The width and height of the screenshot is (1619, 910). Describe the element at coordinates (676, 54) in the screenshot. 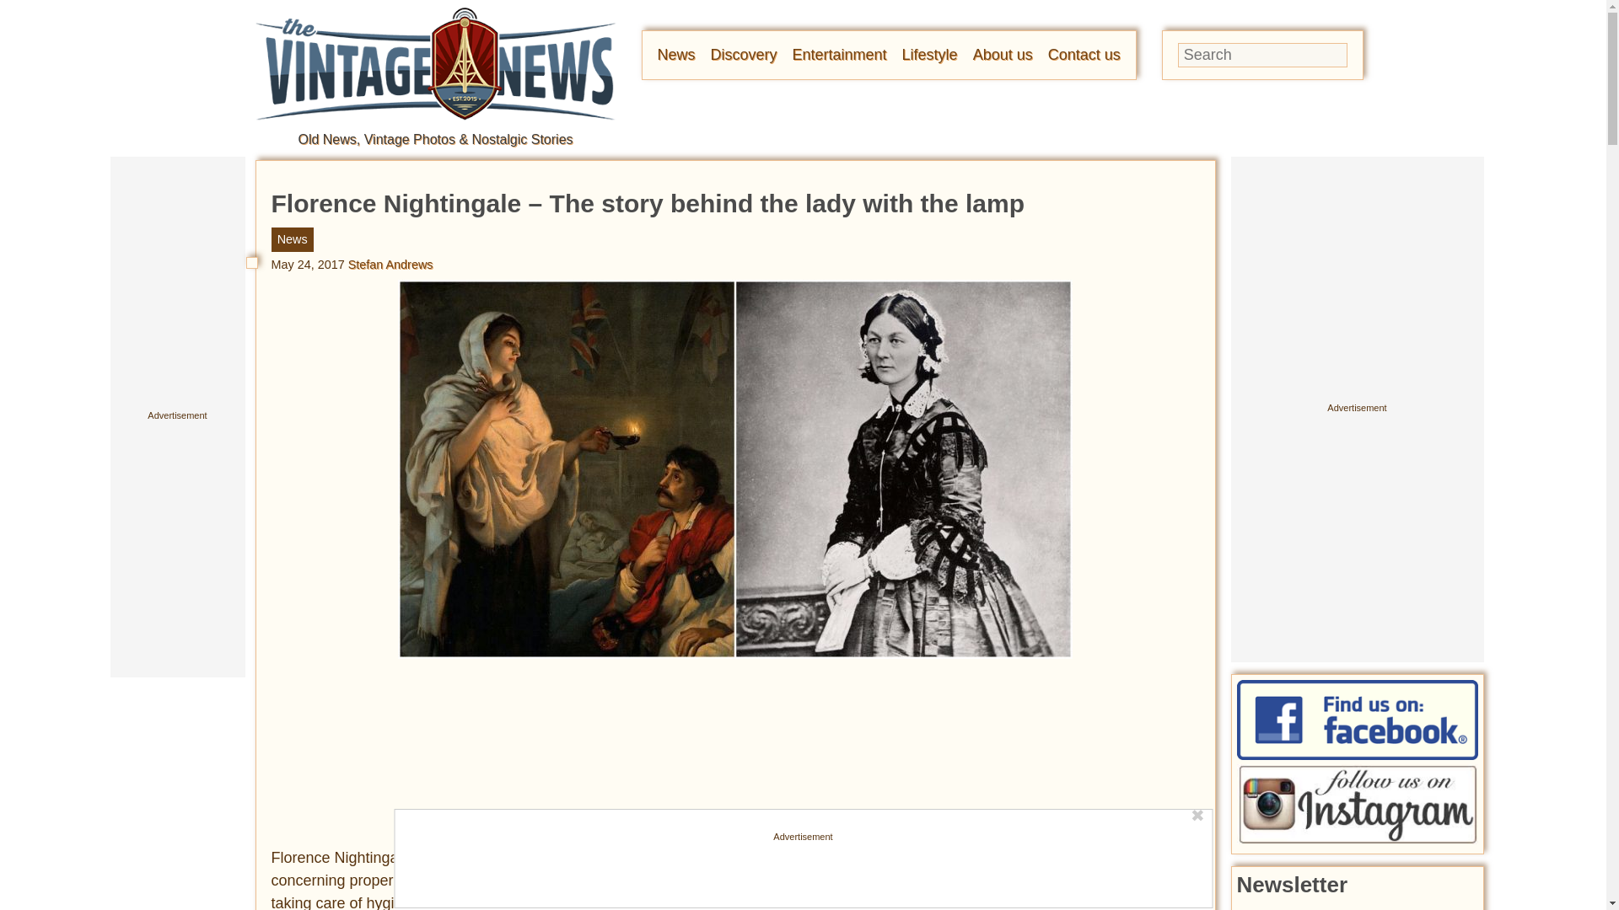

I see `News` at that location.